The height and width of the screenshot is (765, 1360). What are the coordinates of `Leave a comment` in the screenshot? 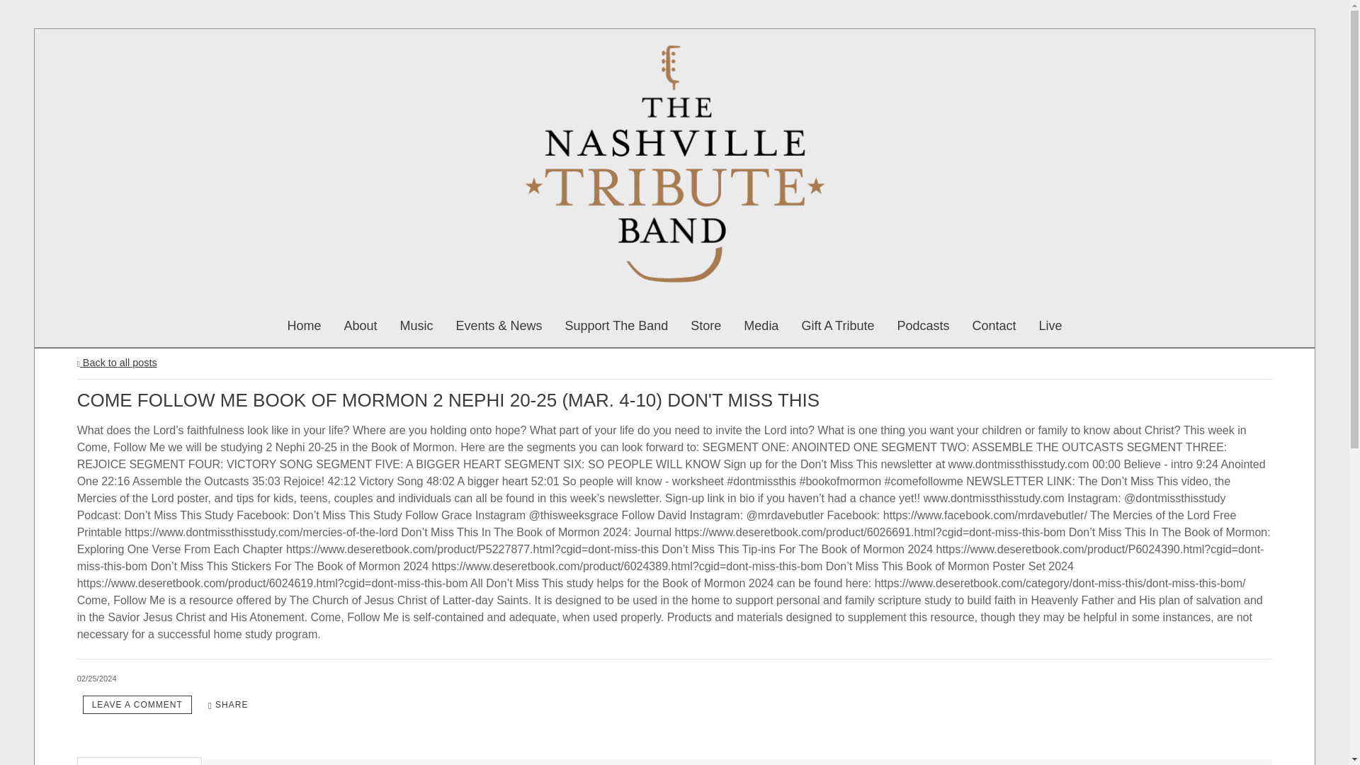 It's located at (137, 704).